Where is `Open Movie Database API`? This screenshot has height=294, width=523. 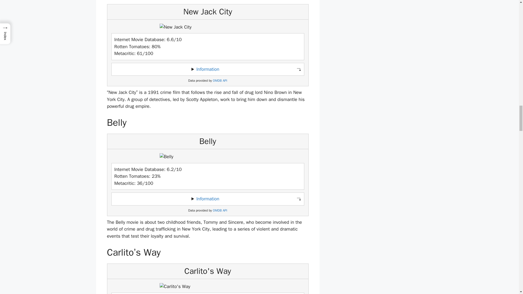 Open Movie Database API is located at coordinates (220, 81).